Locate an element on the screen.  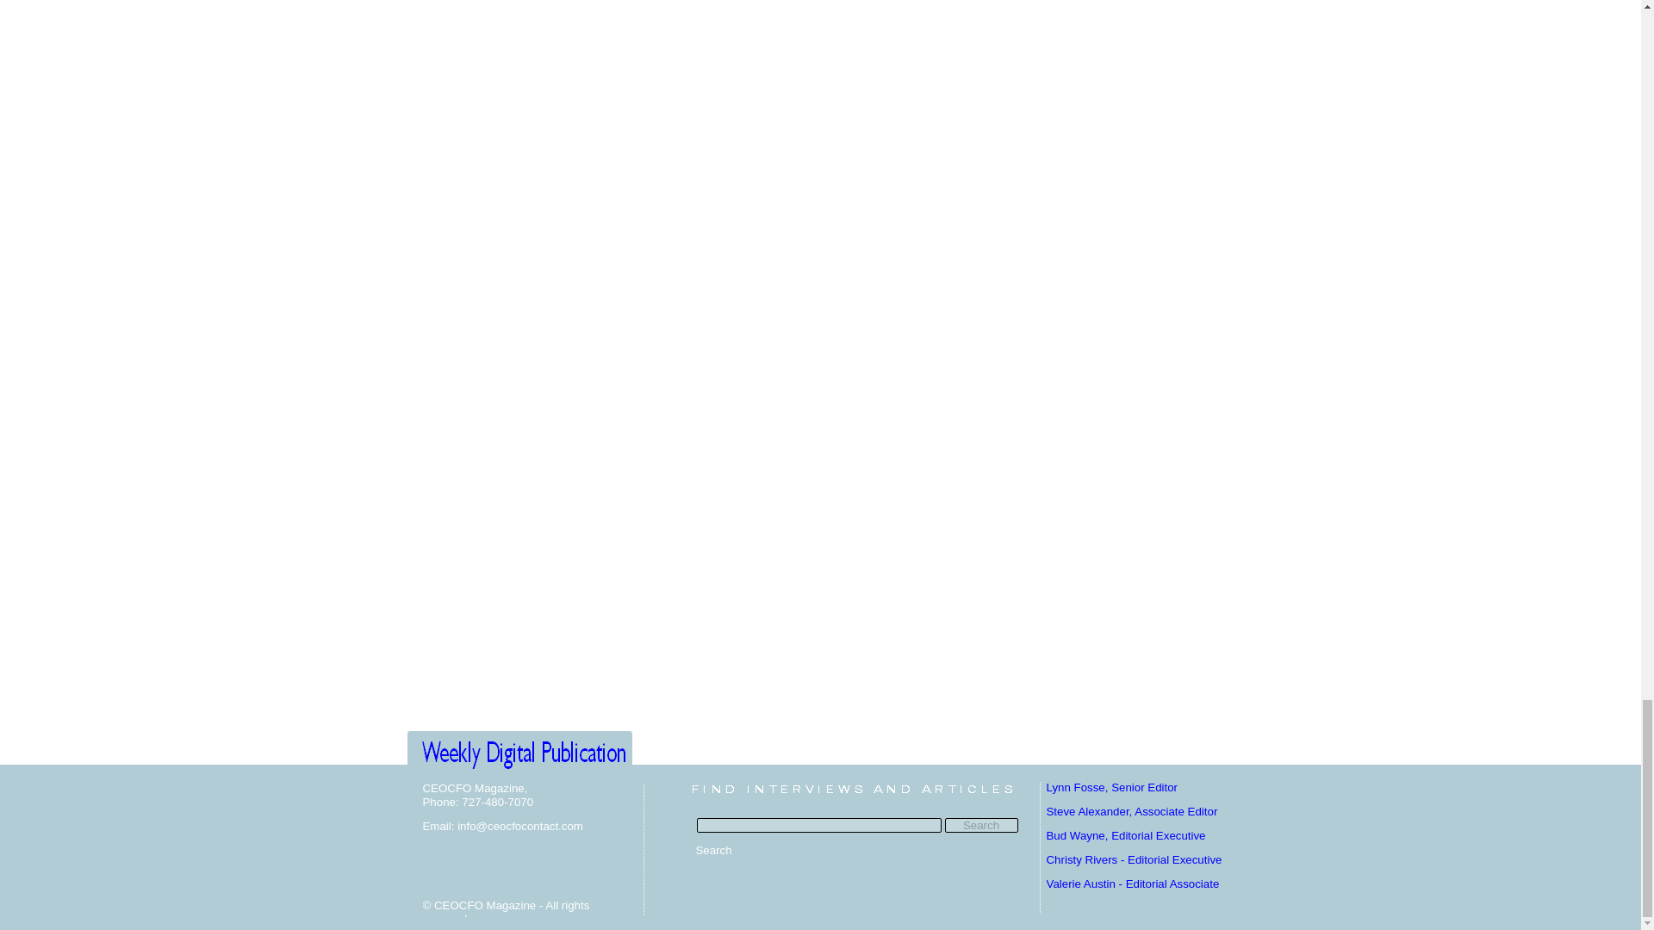
Search is located at coordinates (980, 825).